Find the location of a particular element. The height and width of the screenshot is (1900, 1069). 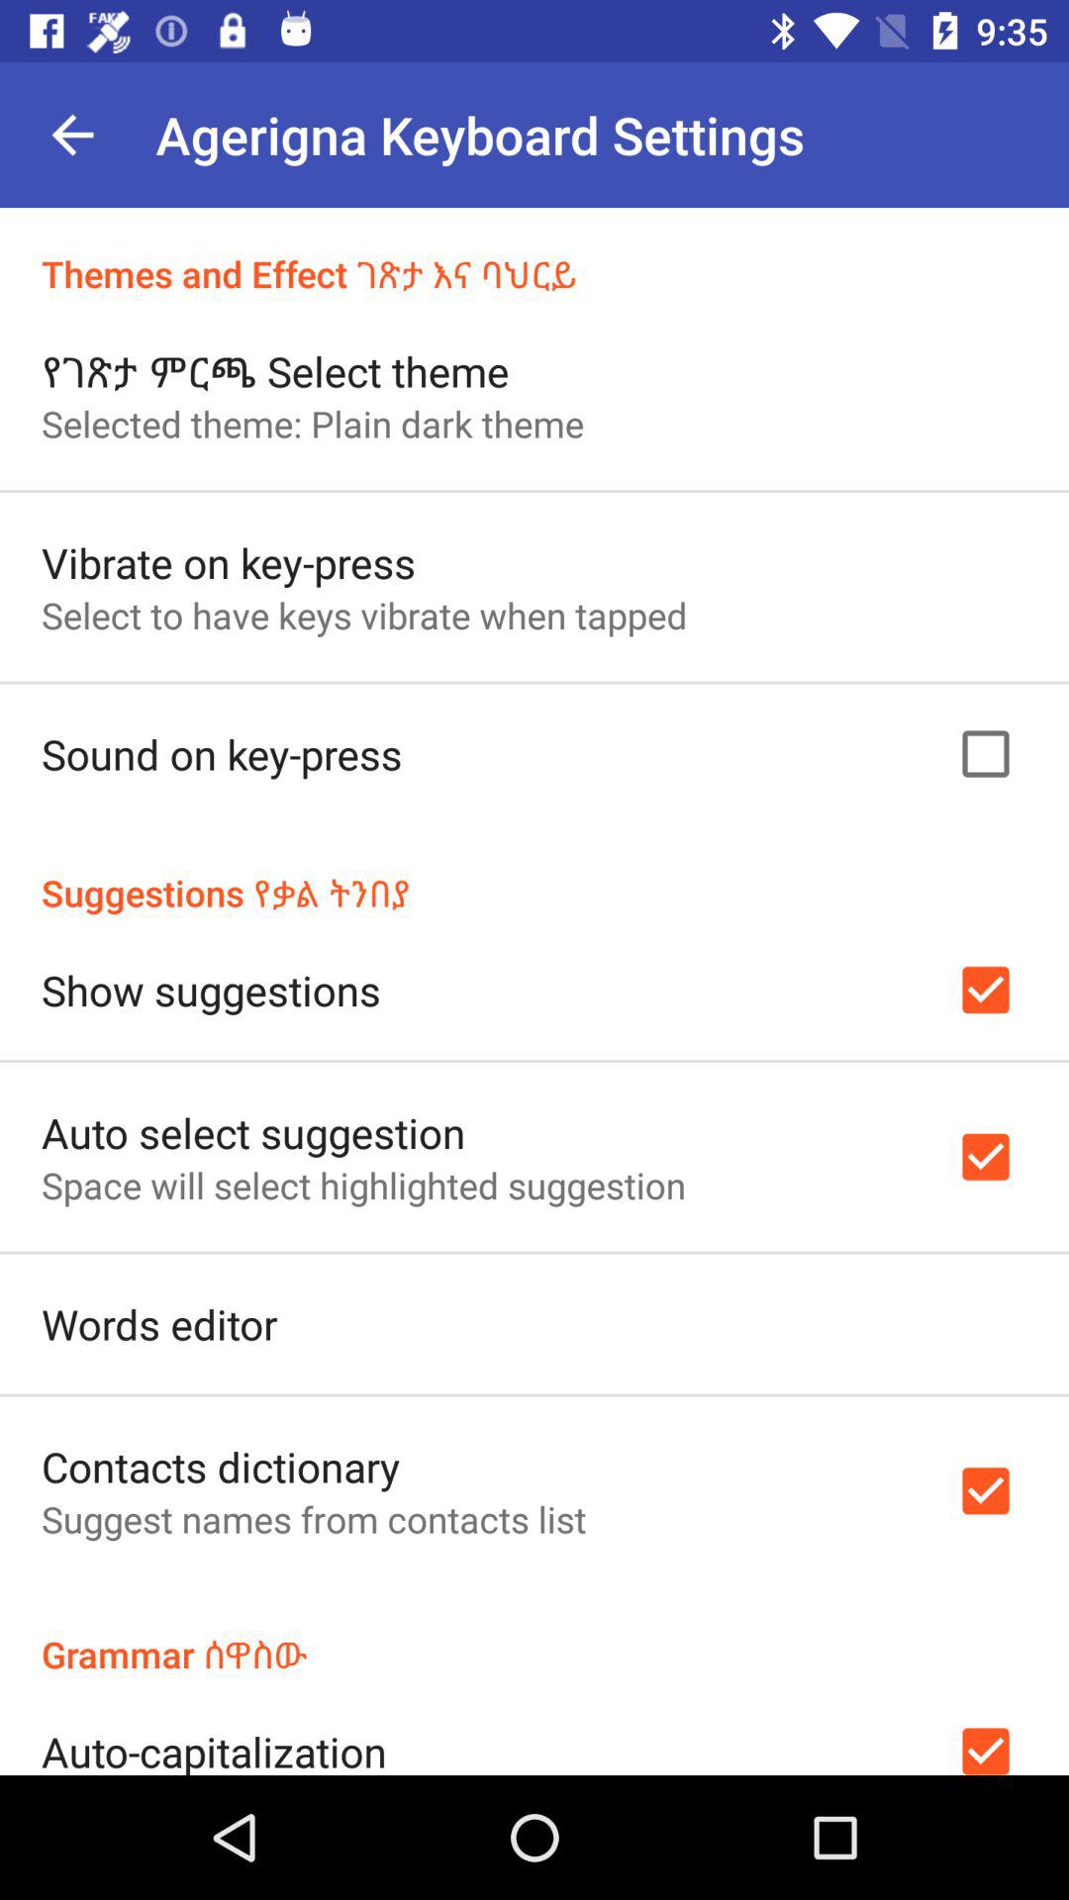

flip until select to have icon is located at coordinates (364, 615).